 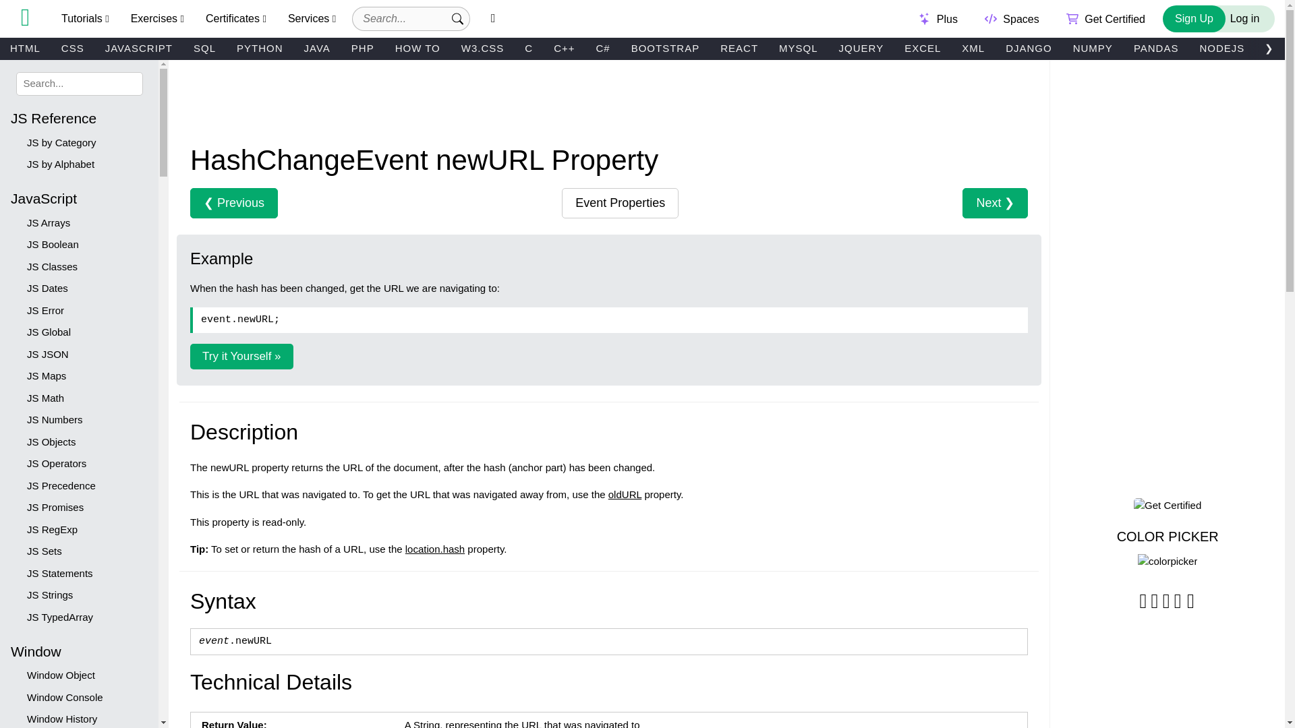 What do you see at coordinates (1236, 18) in the screenshot?
I see `Login to your account` at bounding box center [1236, 18].